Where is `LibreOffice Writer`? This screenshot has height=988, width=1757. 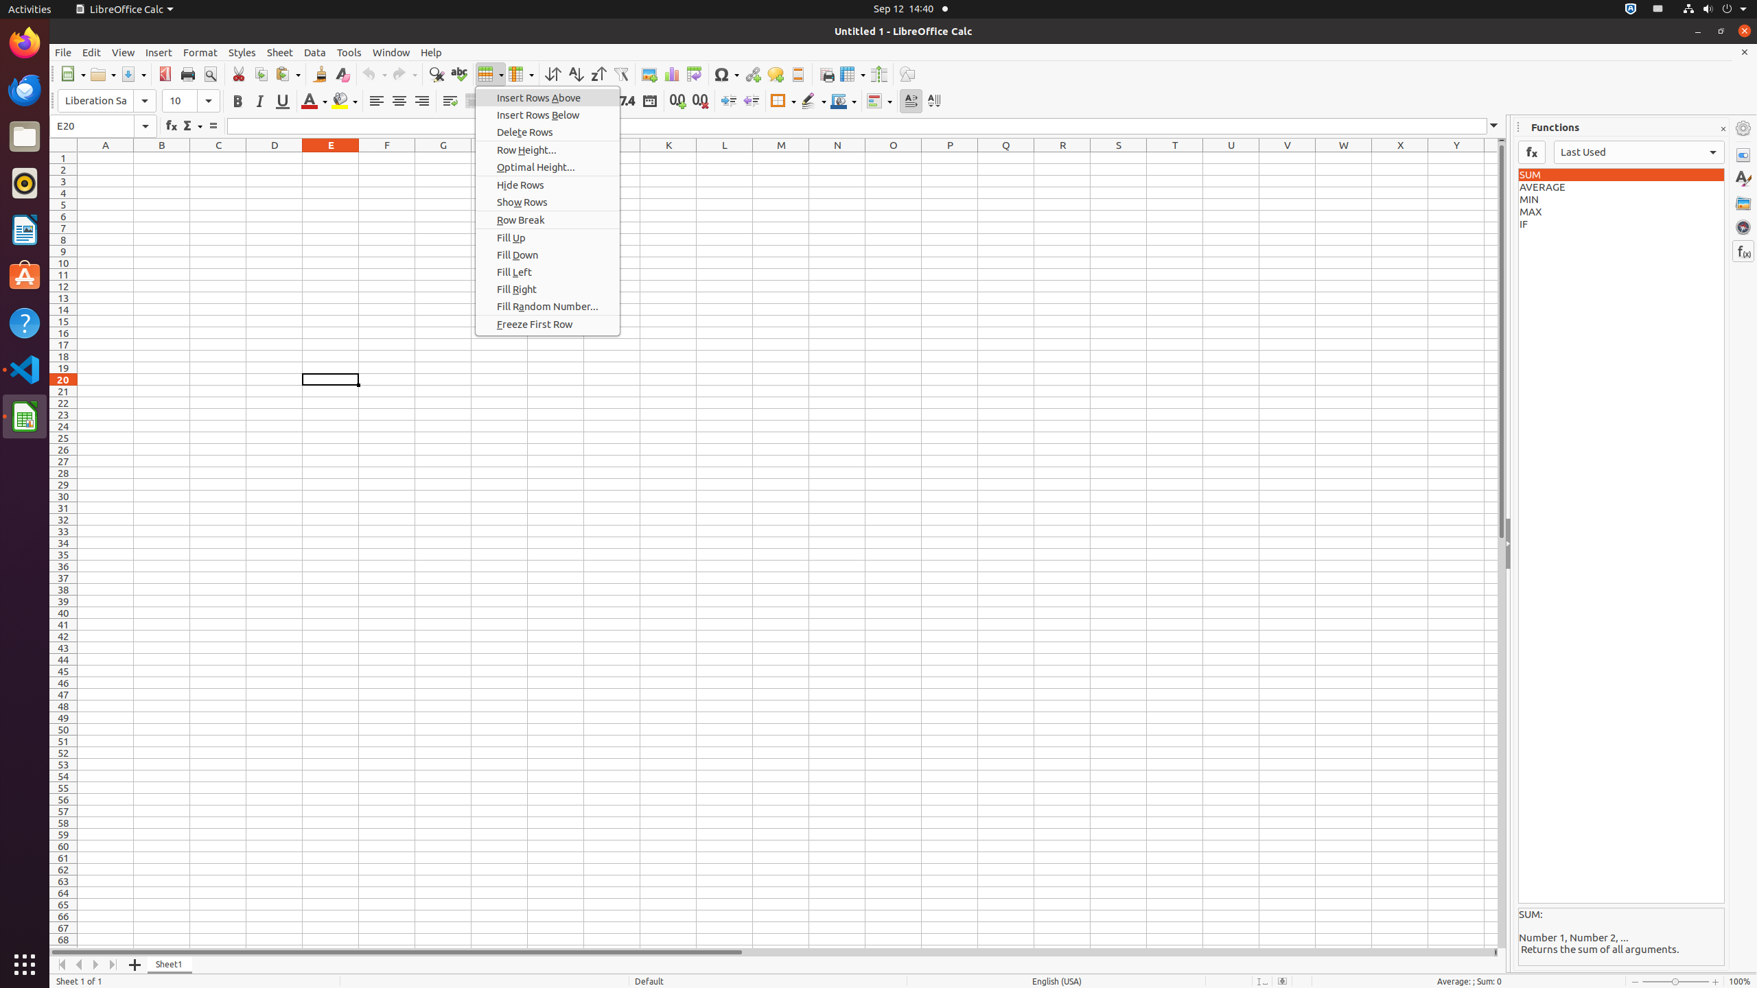
LibreOffice Writer is located at coordinates (25, 229).